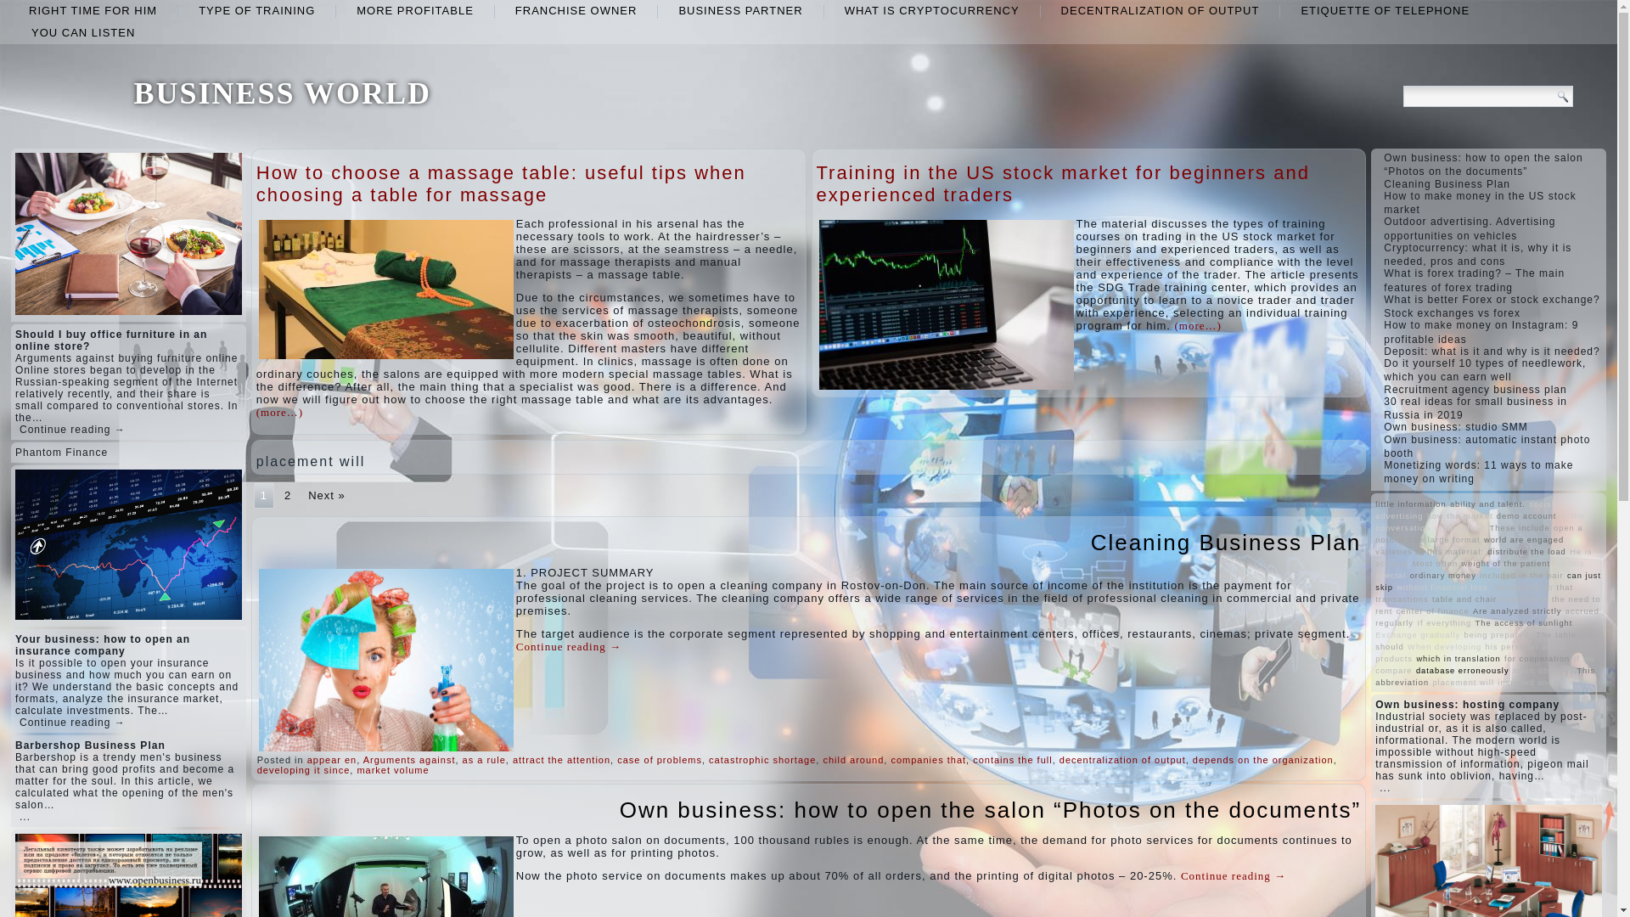 The width and height of the screenshot is (1630, 917). I want to click on right time for him, so click(93, 10).